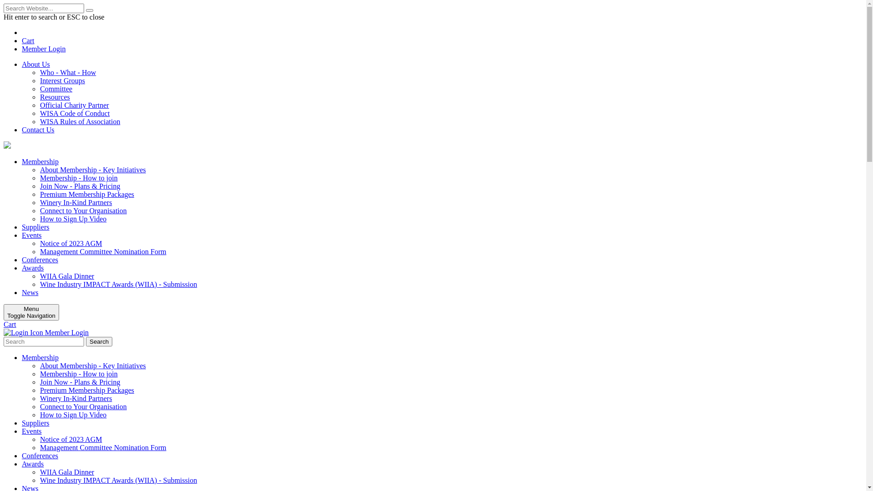 The width and height of the screenshot is (873, 491). Describe the element at coordinates (40, 456) in the screenshot. I see `Conferences` at that location.